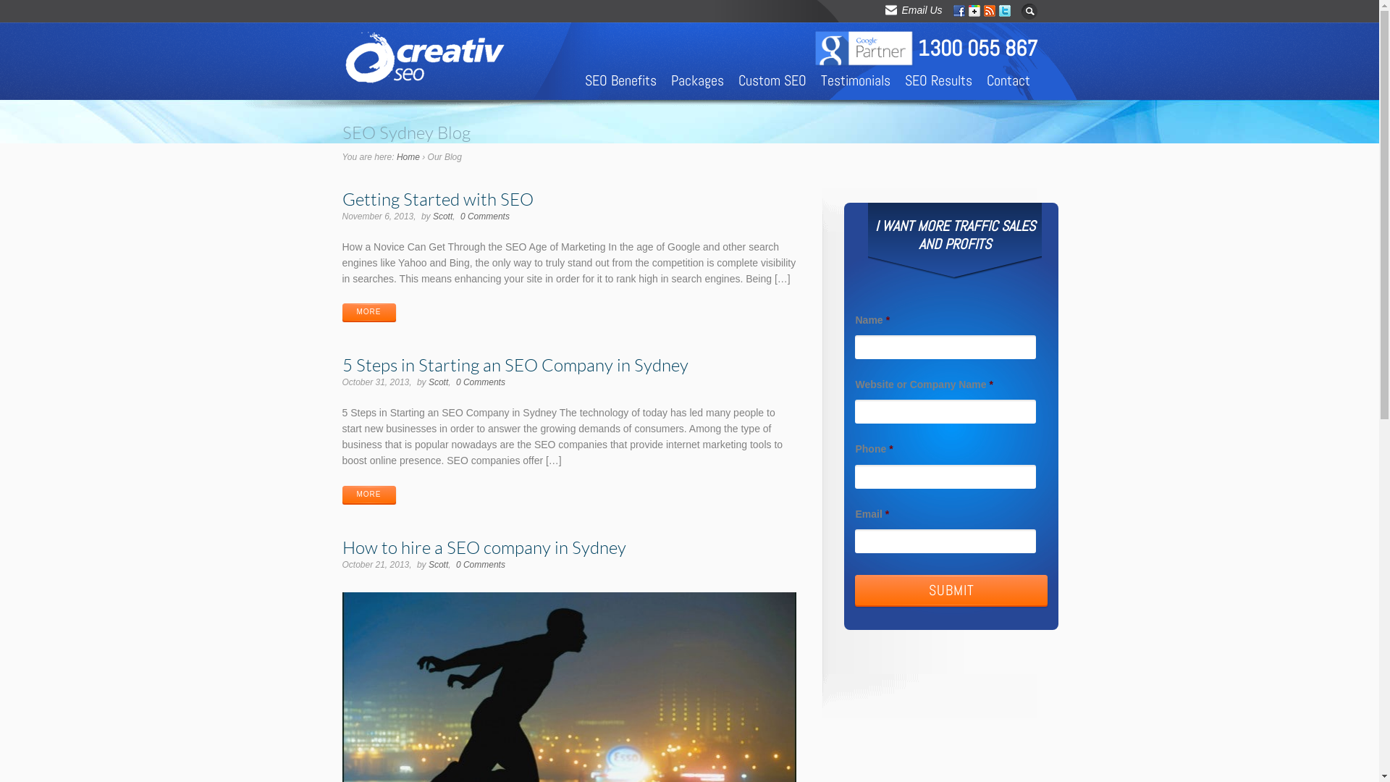 This screenshot has height=782, width=1390. What do you see at coordinates (437, 198) in the screenshot?
I see `Getting Started with SEO` at bounding box center [437, 198].